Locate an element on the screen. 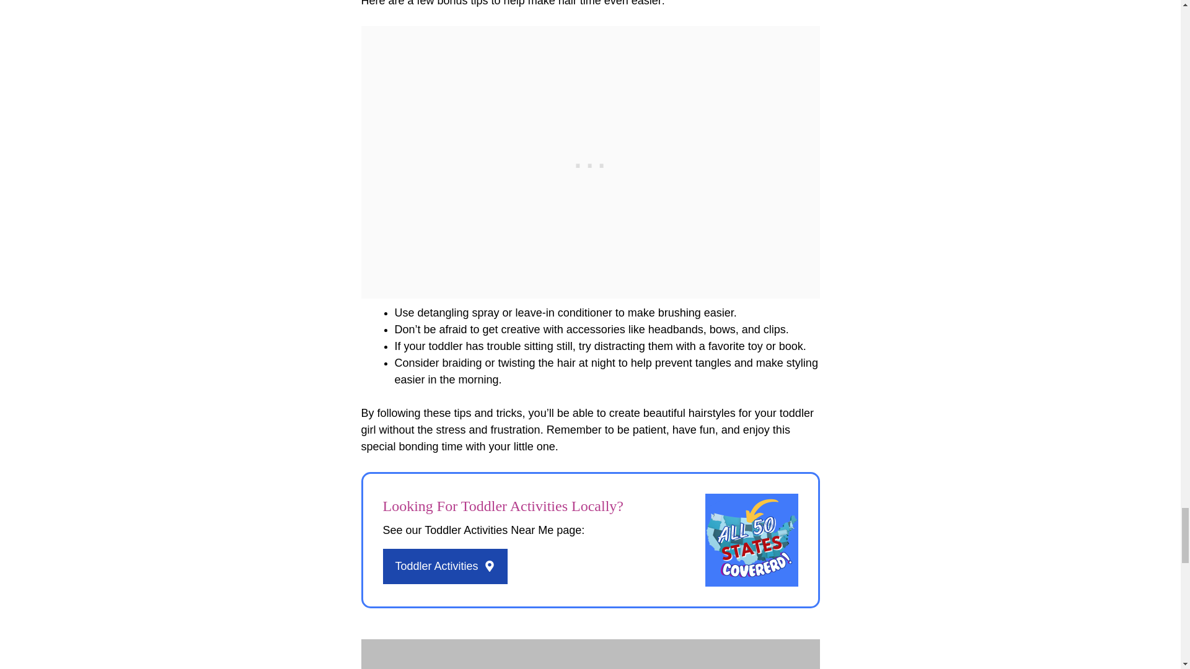 The height and width of the screenshot is (669, 1190). Toddler Activities is located at coordinates (445, 566).